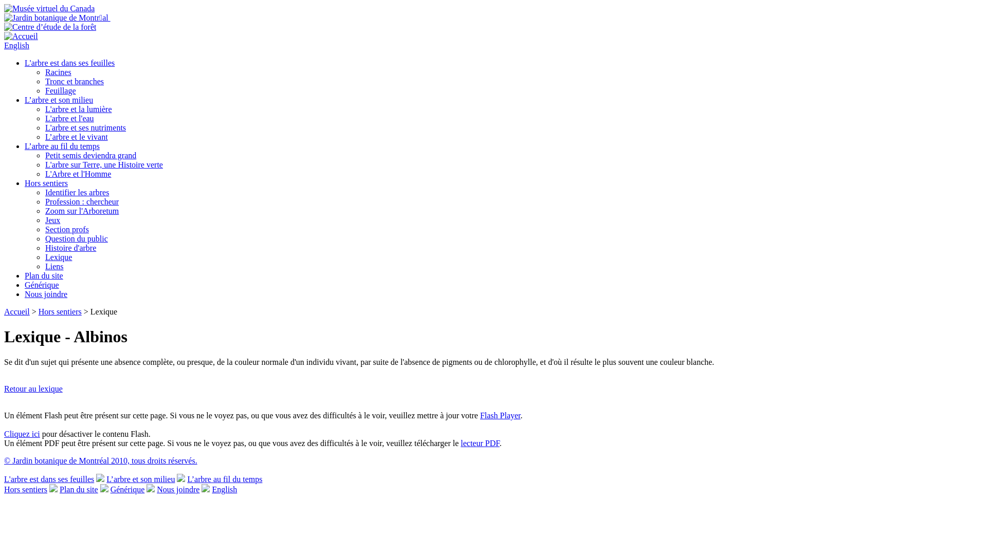 Image resolution: width=987 pixels, height=555 pixels. What do you see at coordinates (78, 174) in the screenshot?
I see `L'Arbre et l'Homme` at bounding box center [78, 174].